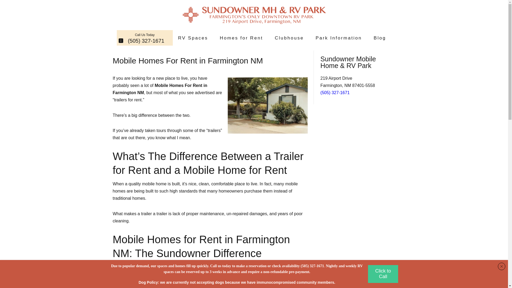 The image size is (512, 288). I want to click on Click to Call, so click(383, 274).